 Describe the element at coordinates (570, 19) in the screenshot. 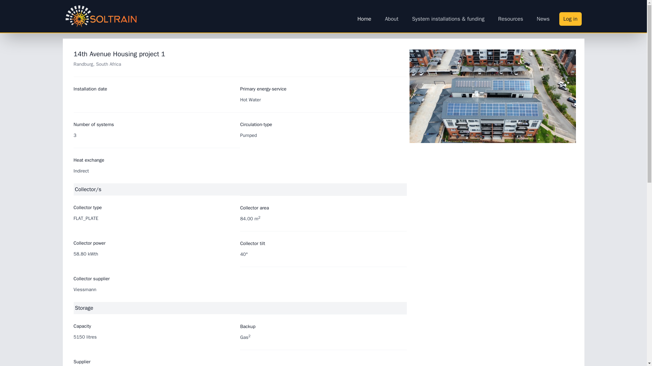

I see `Log in` at that location.